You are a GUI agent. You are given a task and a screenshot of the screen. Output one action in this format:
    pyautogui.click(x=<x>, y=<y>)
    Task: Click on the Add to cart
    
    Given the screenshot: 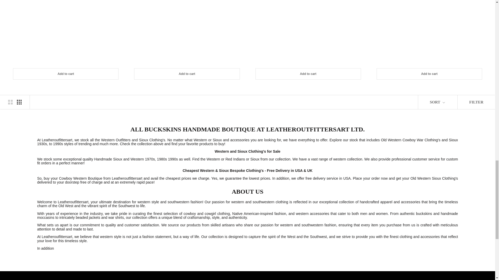 What is the action you would take?
    pyautogui.click(x=65, y=74)
    